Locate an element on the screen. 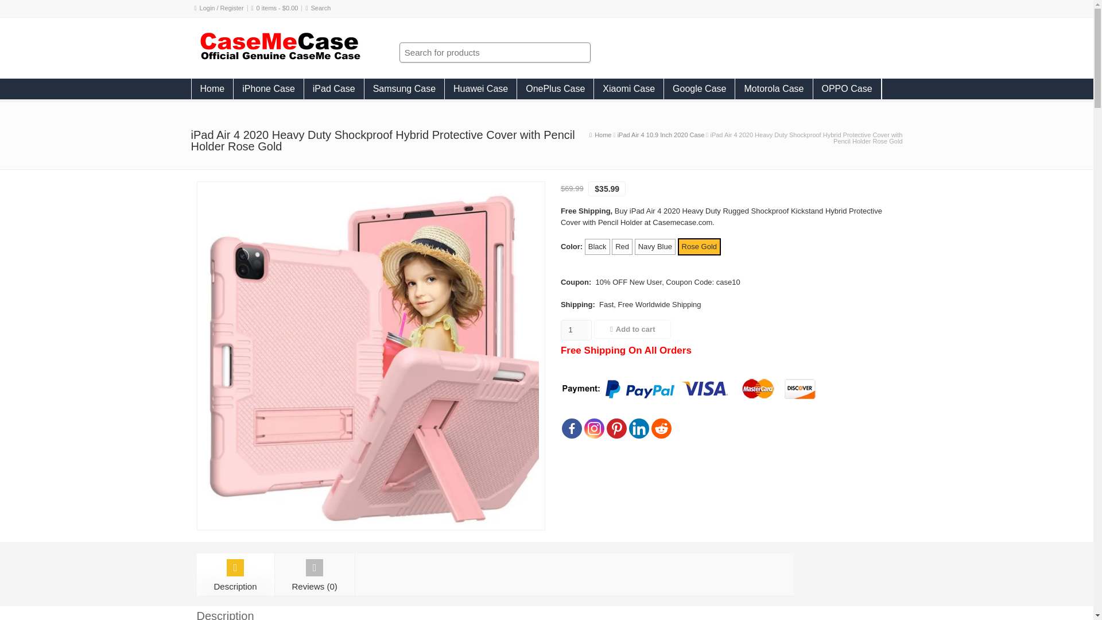 The image size is (1102, 620). Search is located at coordinates (321, 8).